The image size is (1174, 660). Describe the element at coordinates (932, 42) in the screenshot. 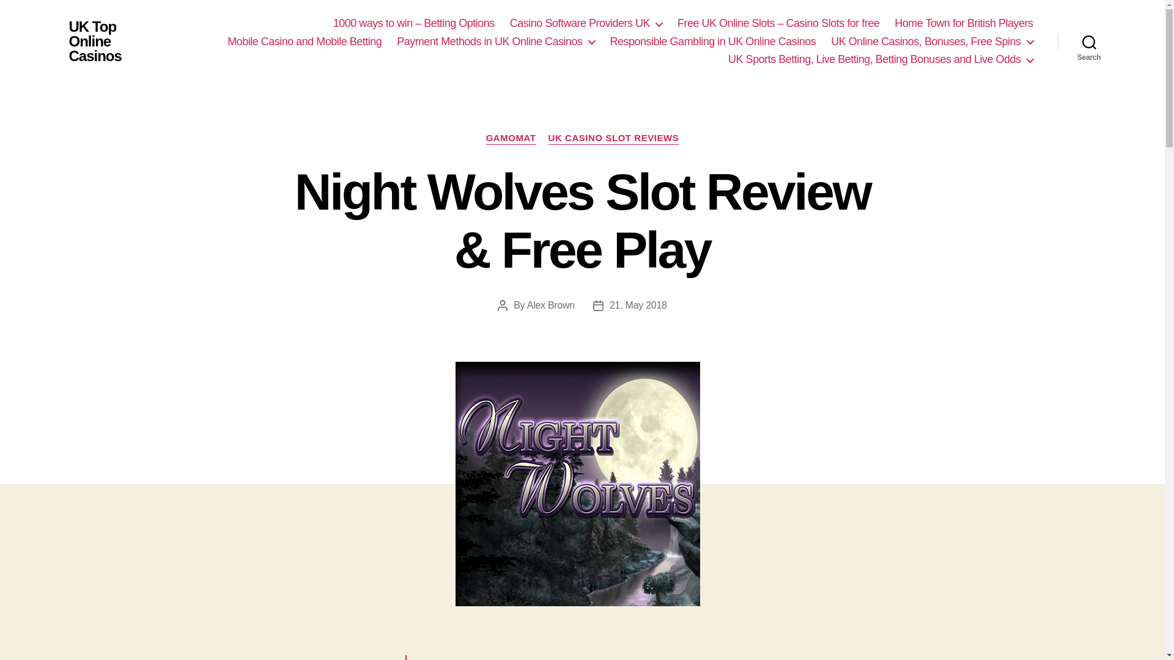

I see `UK Online Casinos, Bonuses, Free Spins` at that location.